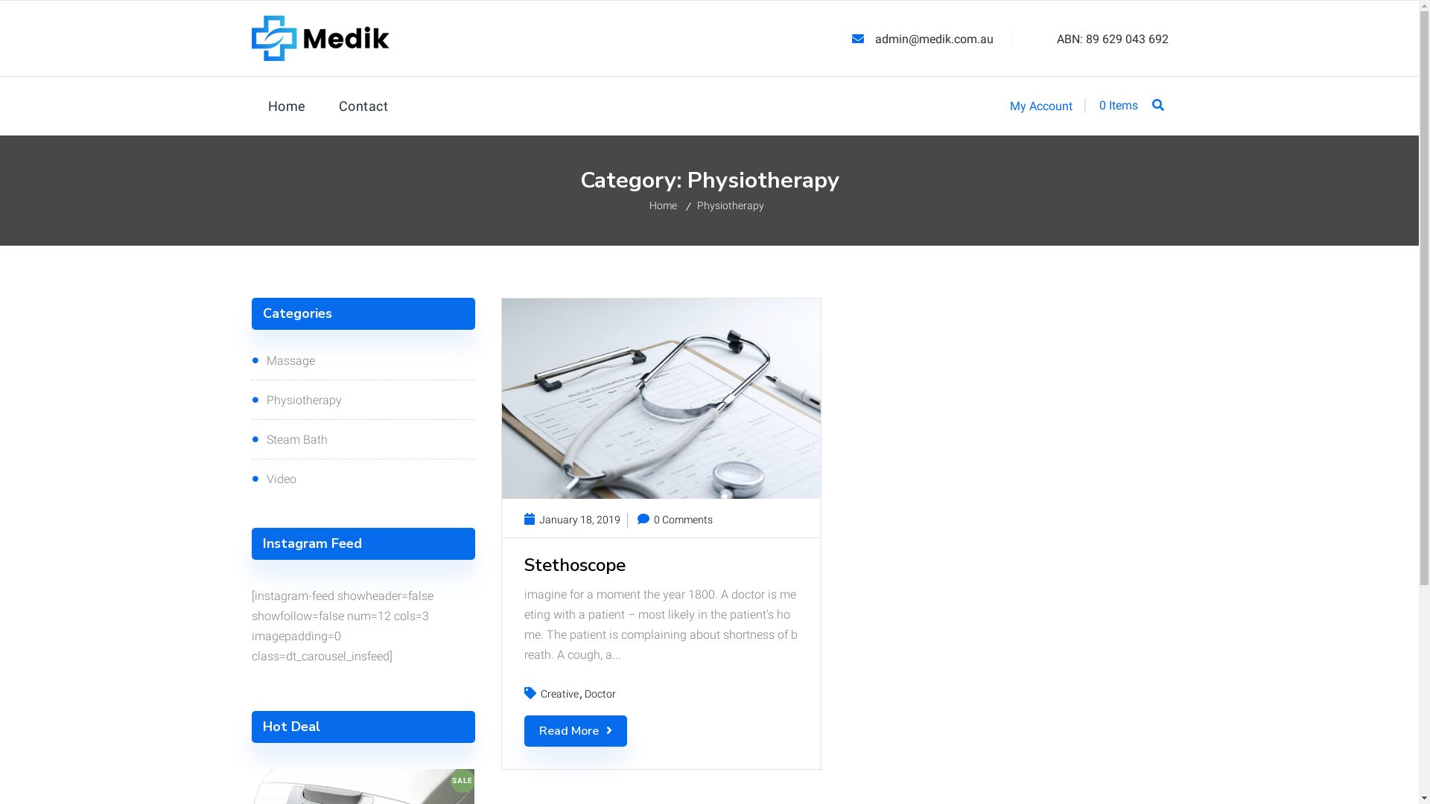 The width and height of the screenshot is (1430, 804). I want to click on 0 Items, so click(1111, 106).